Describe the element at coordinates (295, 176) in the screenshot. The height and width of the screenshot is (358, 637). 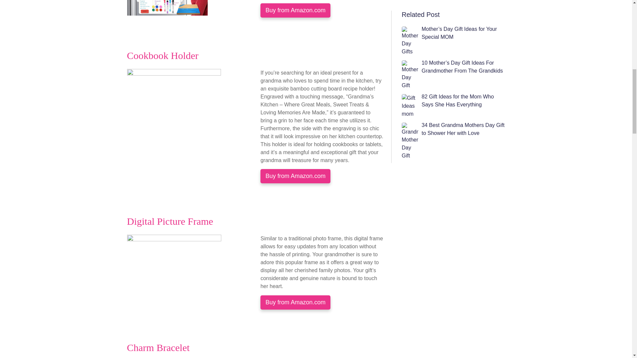
I see `Buy from Amazon.com` at that location.